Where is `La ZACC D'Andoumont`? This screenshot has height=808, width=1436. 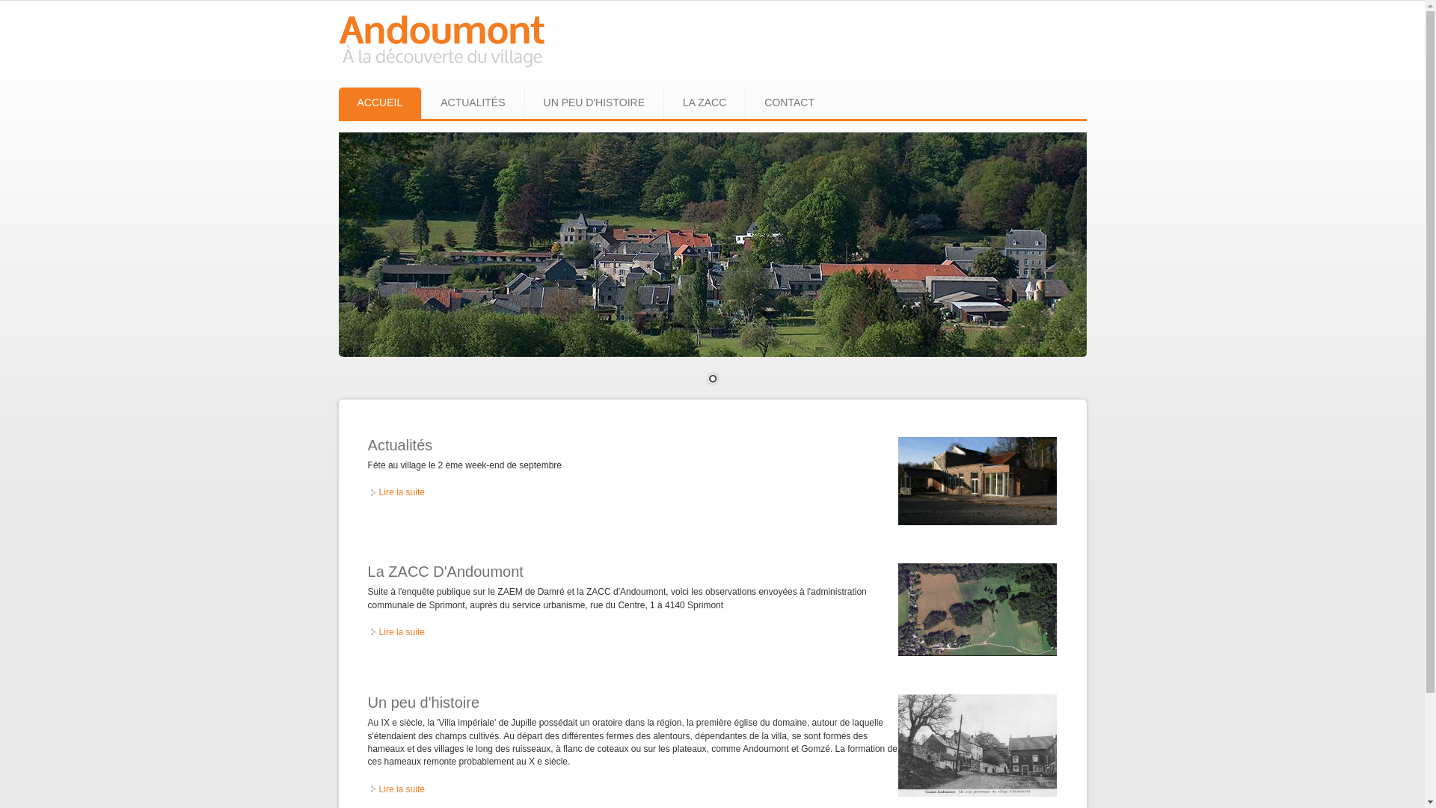
La ZACC D'Andoumont is located at coordinates (446, 572).